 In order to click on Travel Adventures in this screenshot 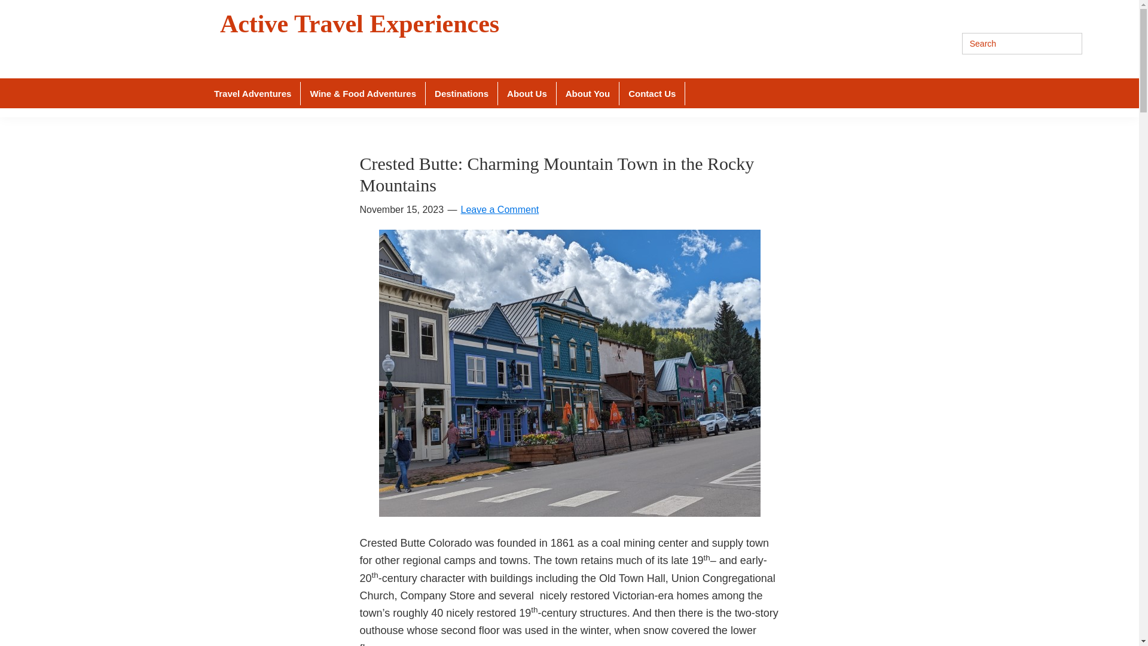, I will do `click(253, 93)`.